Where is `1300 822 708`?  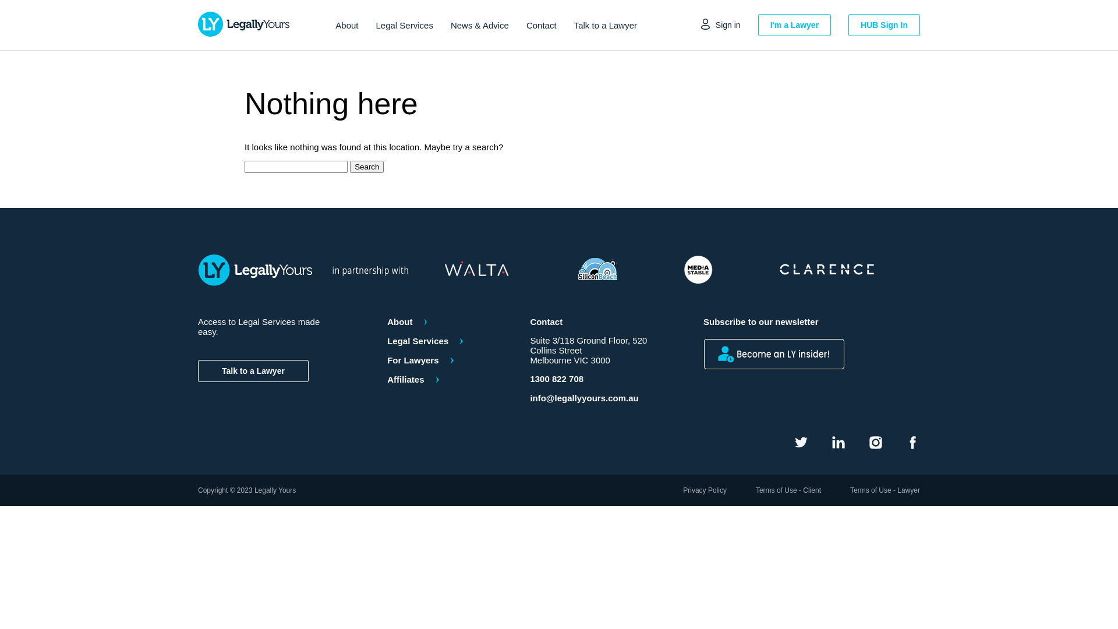
1300 822 708 is located at coordinates (601, 379).